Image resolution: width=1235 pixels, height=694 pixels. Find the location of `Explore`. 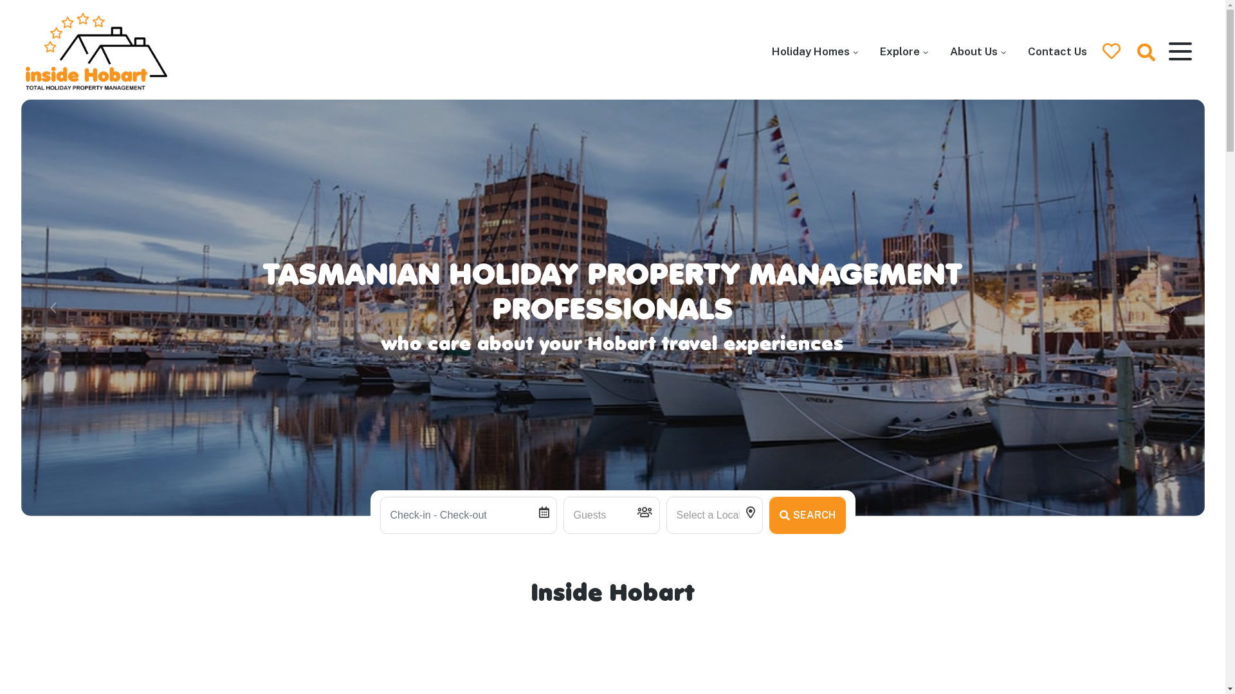

Explore is located at coordinates (904, 51).